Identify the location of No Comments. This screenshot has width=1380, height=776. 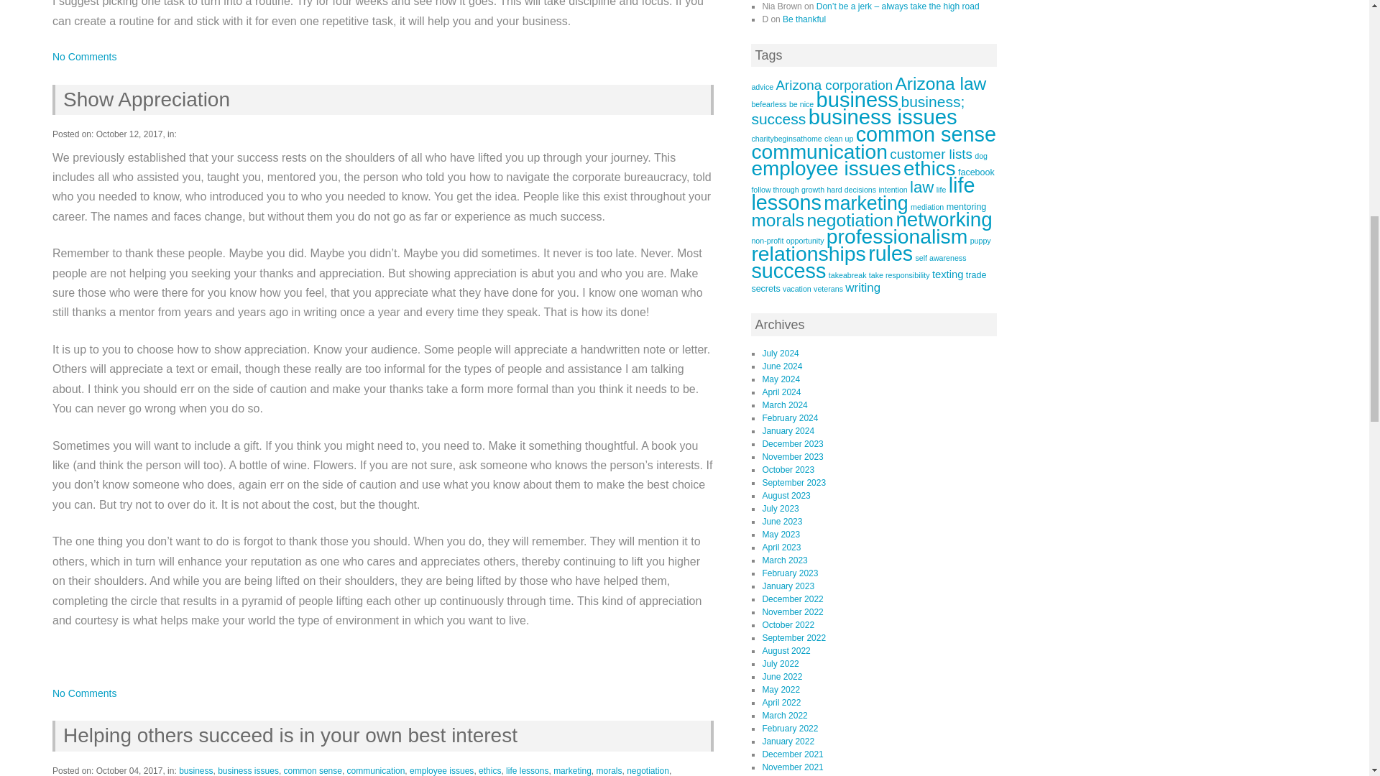
(83, 693).